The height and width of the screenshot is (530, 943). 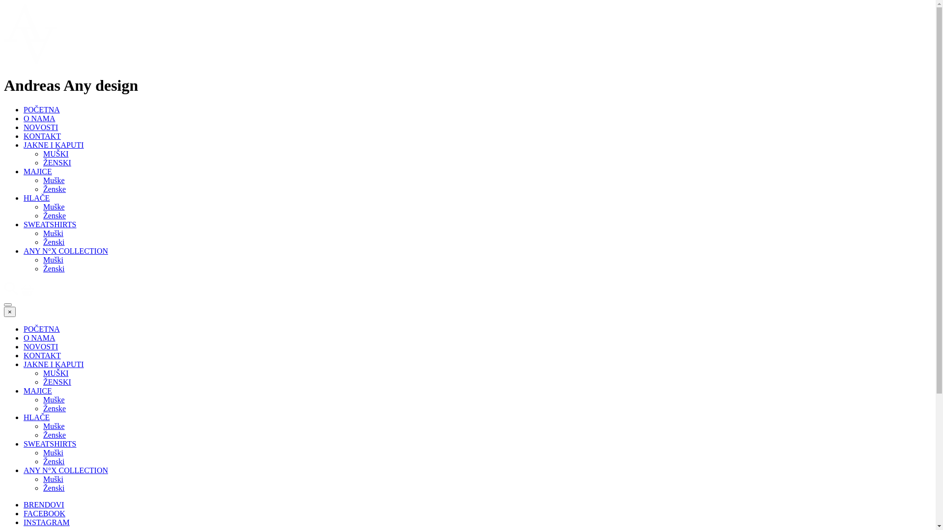 What do you see at coordinates (39, 338) in the screenshot?
I see `O NAMA` at bounding box center [39, 338].